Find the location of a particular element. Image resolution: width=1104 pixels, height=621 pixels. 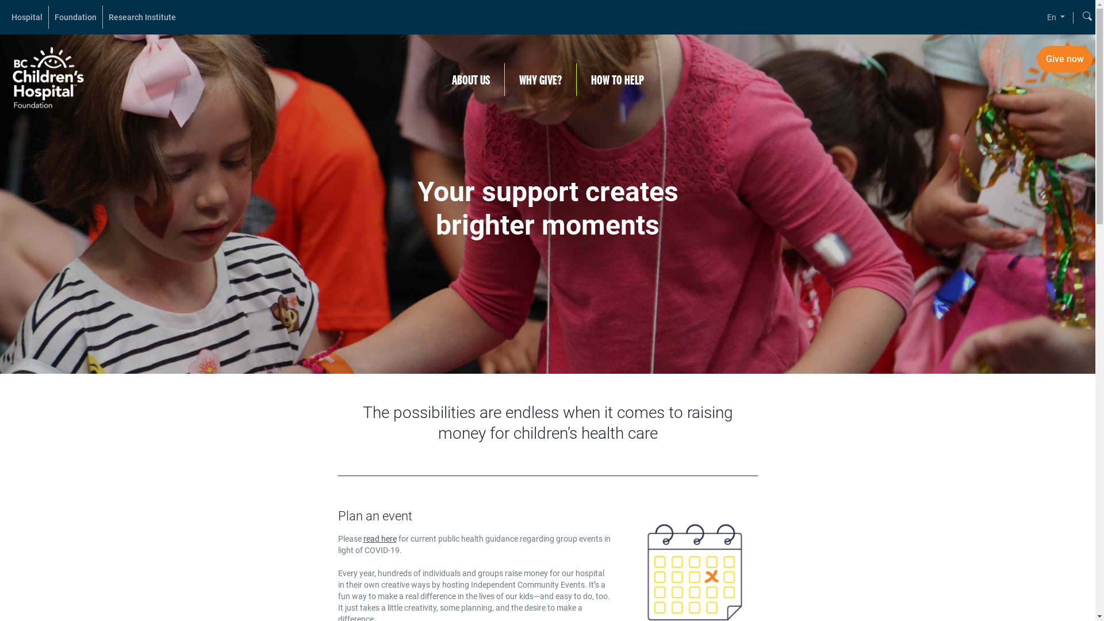

ABOUT US is located at coordinates (470, 79).